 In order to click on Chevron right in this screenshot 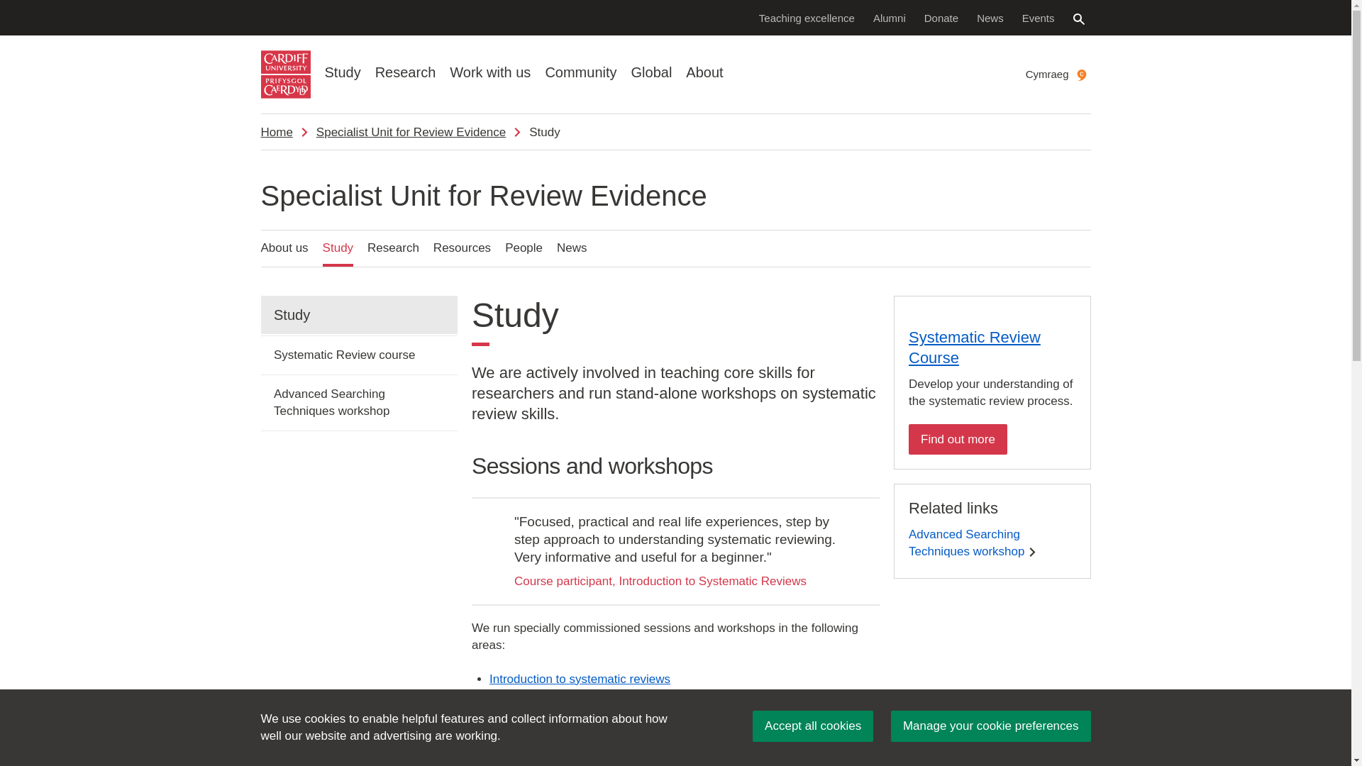, I will do `click(1032, 552)`.